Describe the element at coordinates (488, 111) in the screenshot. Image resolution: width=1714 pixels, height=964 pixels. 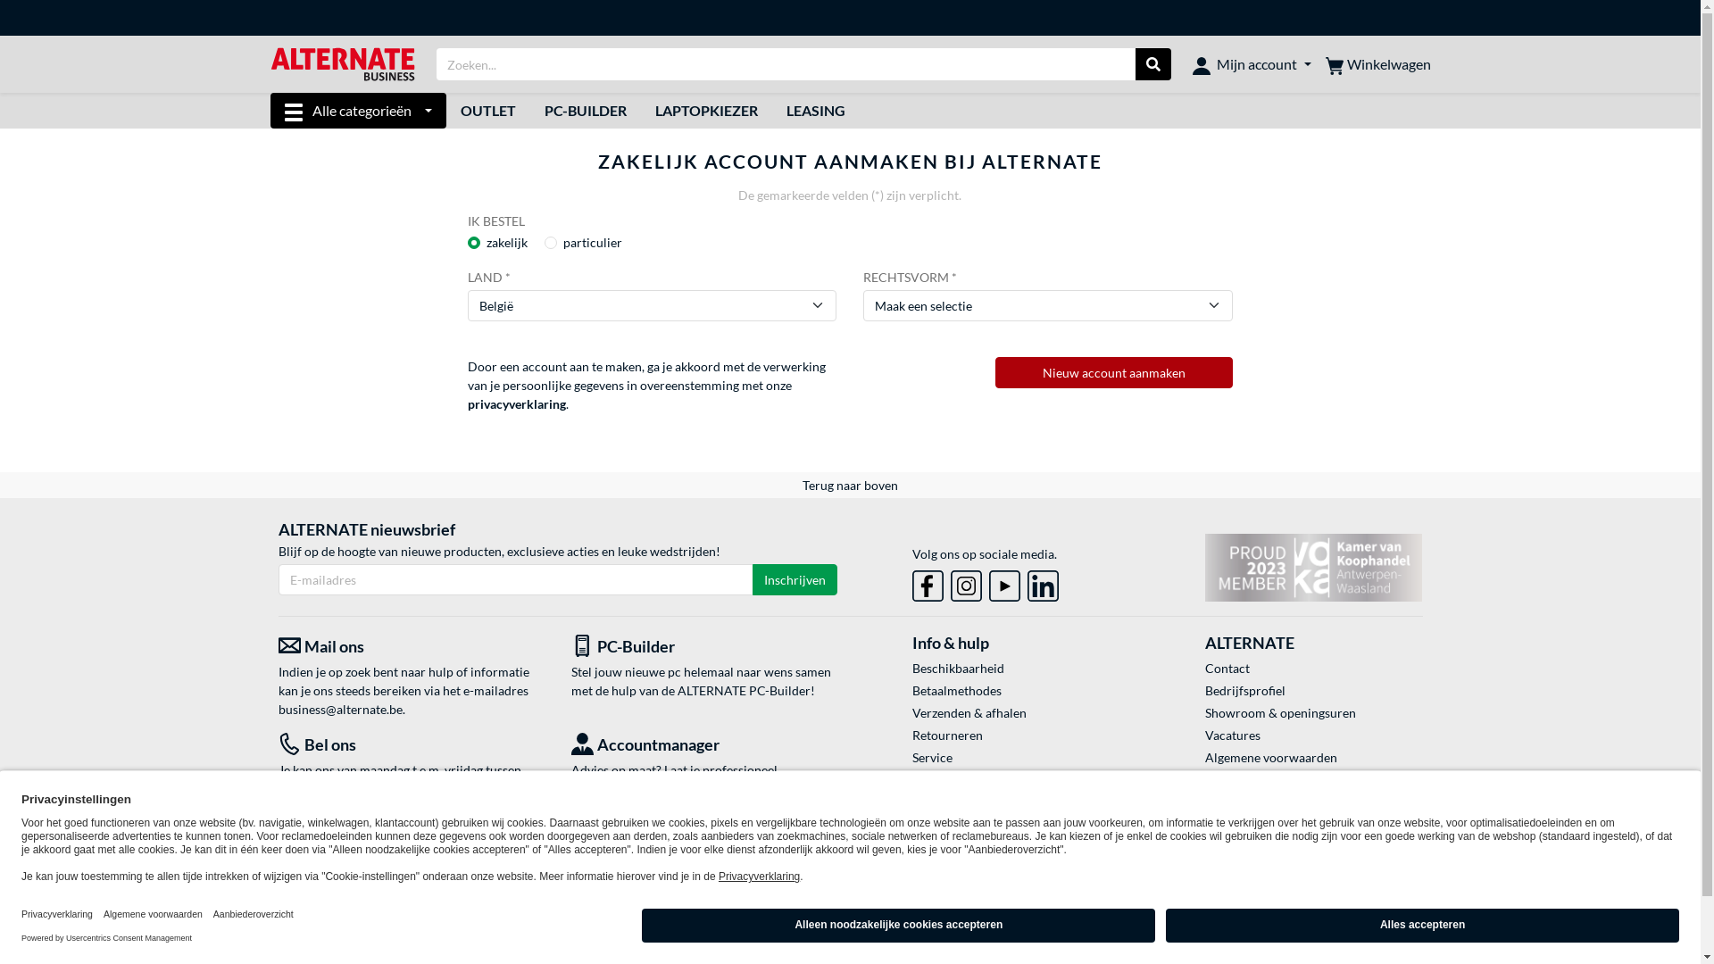
I see `OUTLET` at that location.